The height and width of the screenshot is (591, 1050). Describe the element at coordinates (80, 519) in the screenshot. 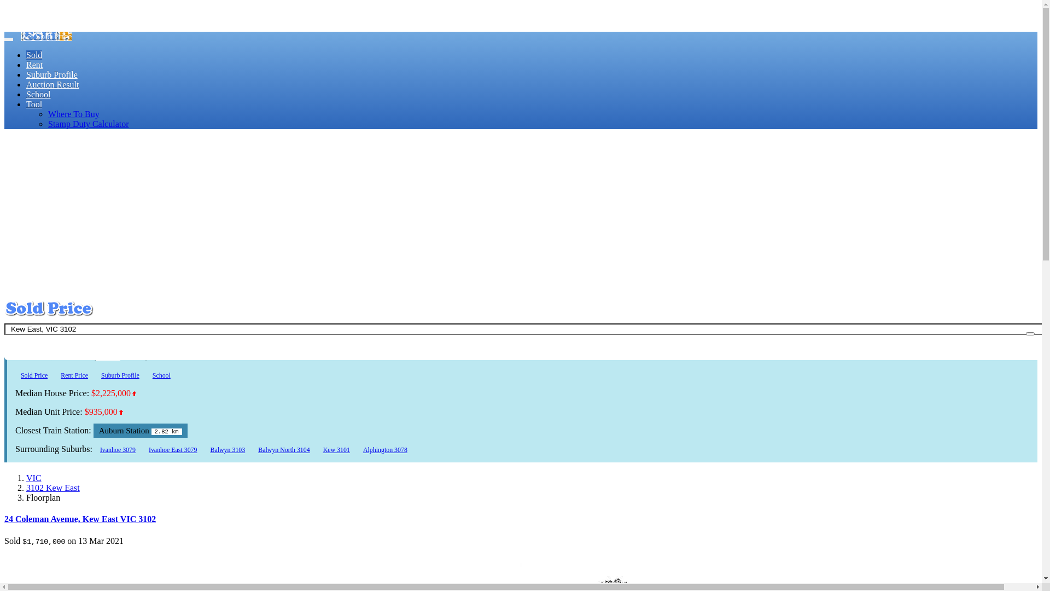

I see `24 Coleman Avenue, Kew East VIC 3102` at that location.